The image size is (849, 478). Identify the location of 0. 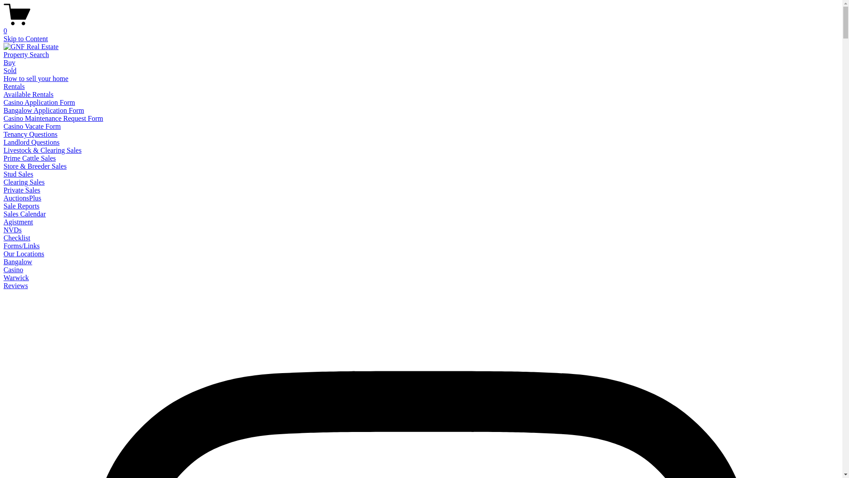
(421, 27).